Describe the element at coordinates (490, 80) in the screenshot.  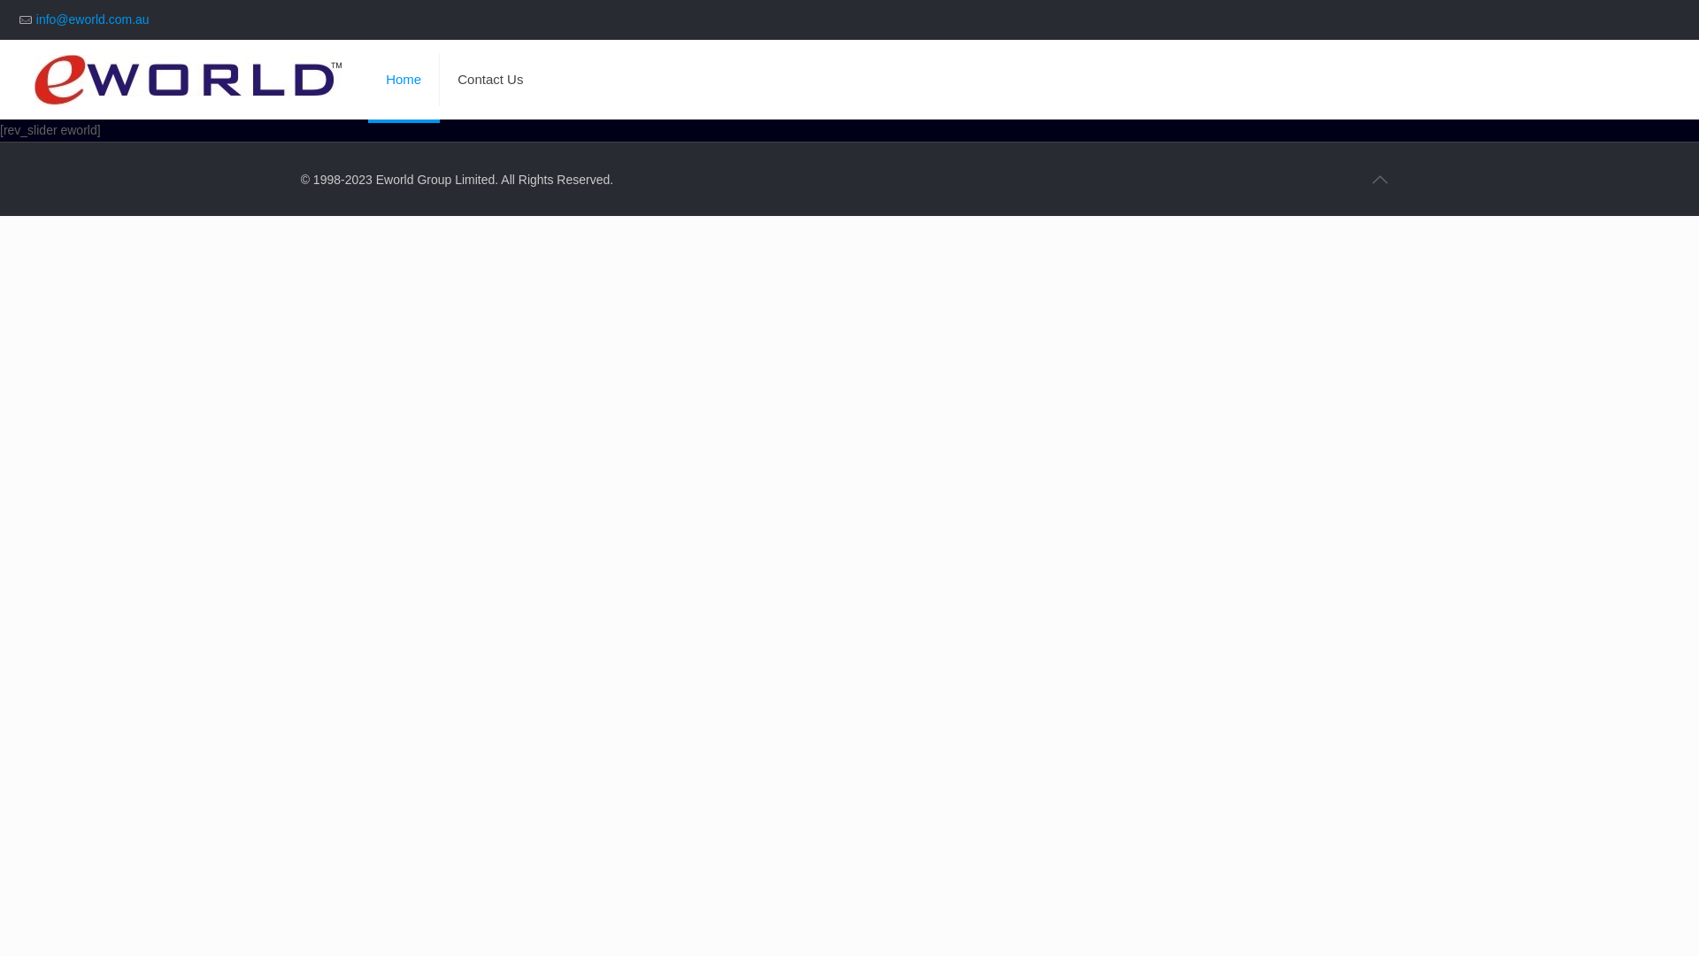
I see `Contact Us` at that location.